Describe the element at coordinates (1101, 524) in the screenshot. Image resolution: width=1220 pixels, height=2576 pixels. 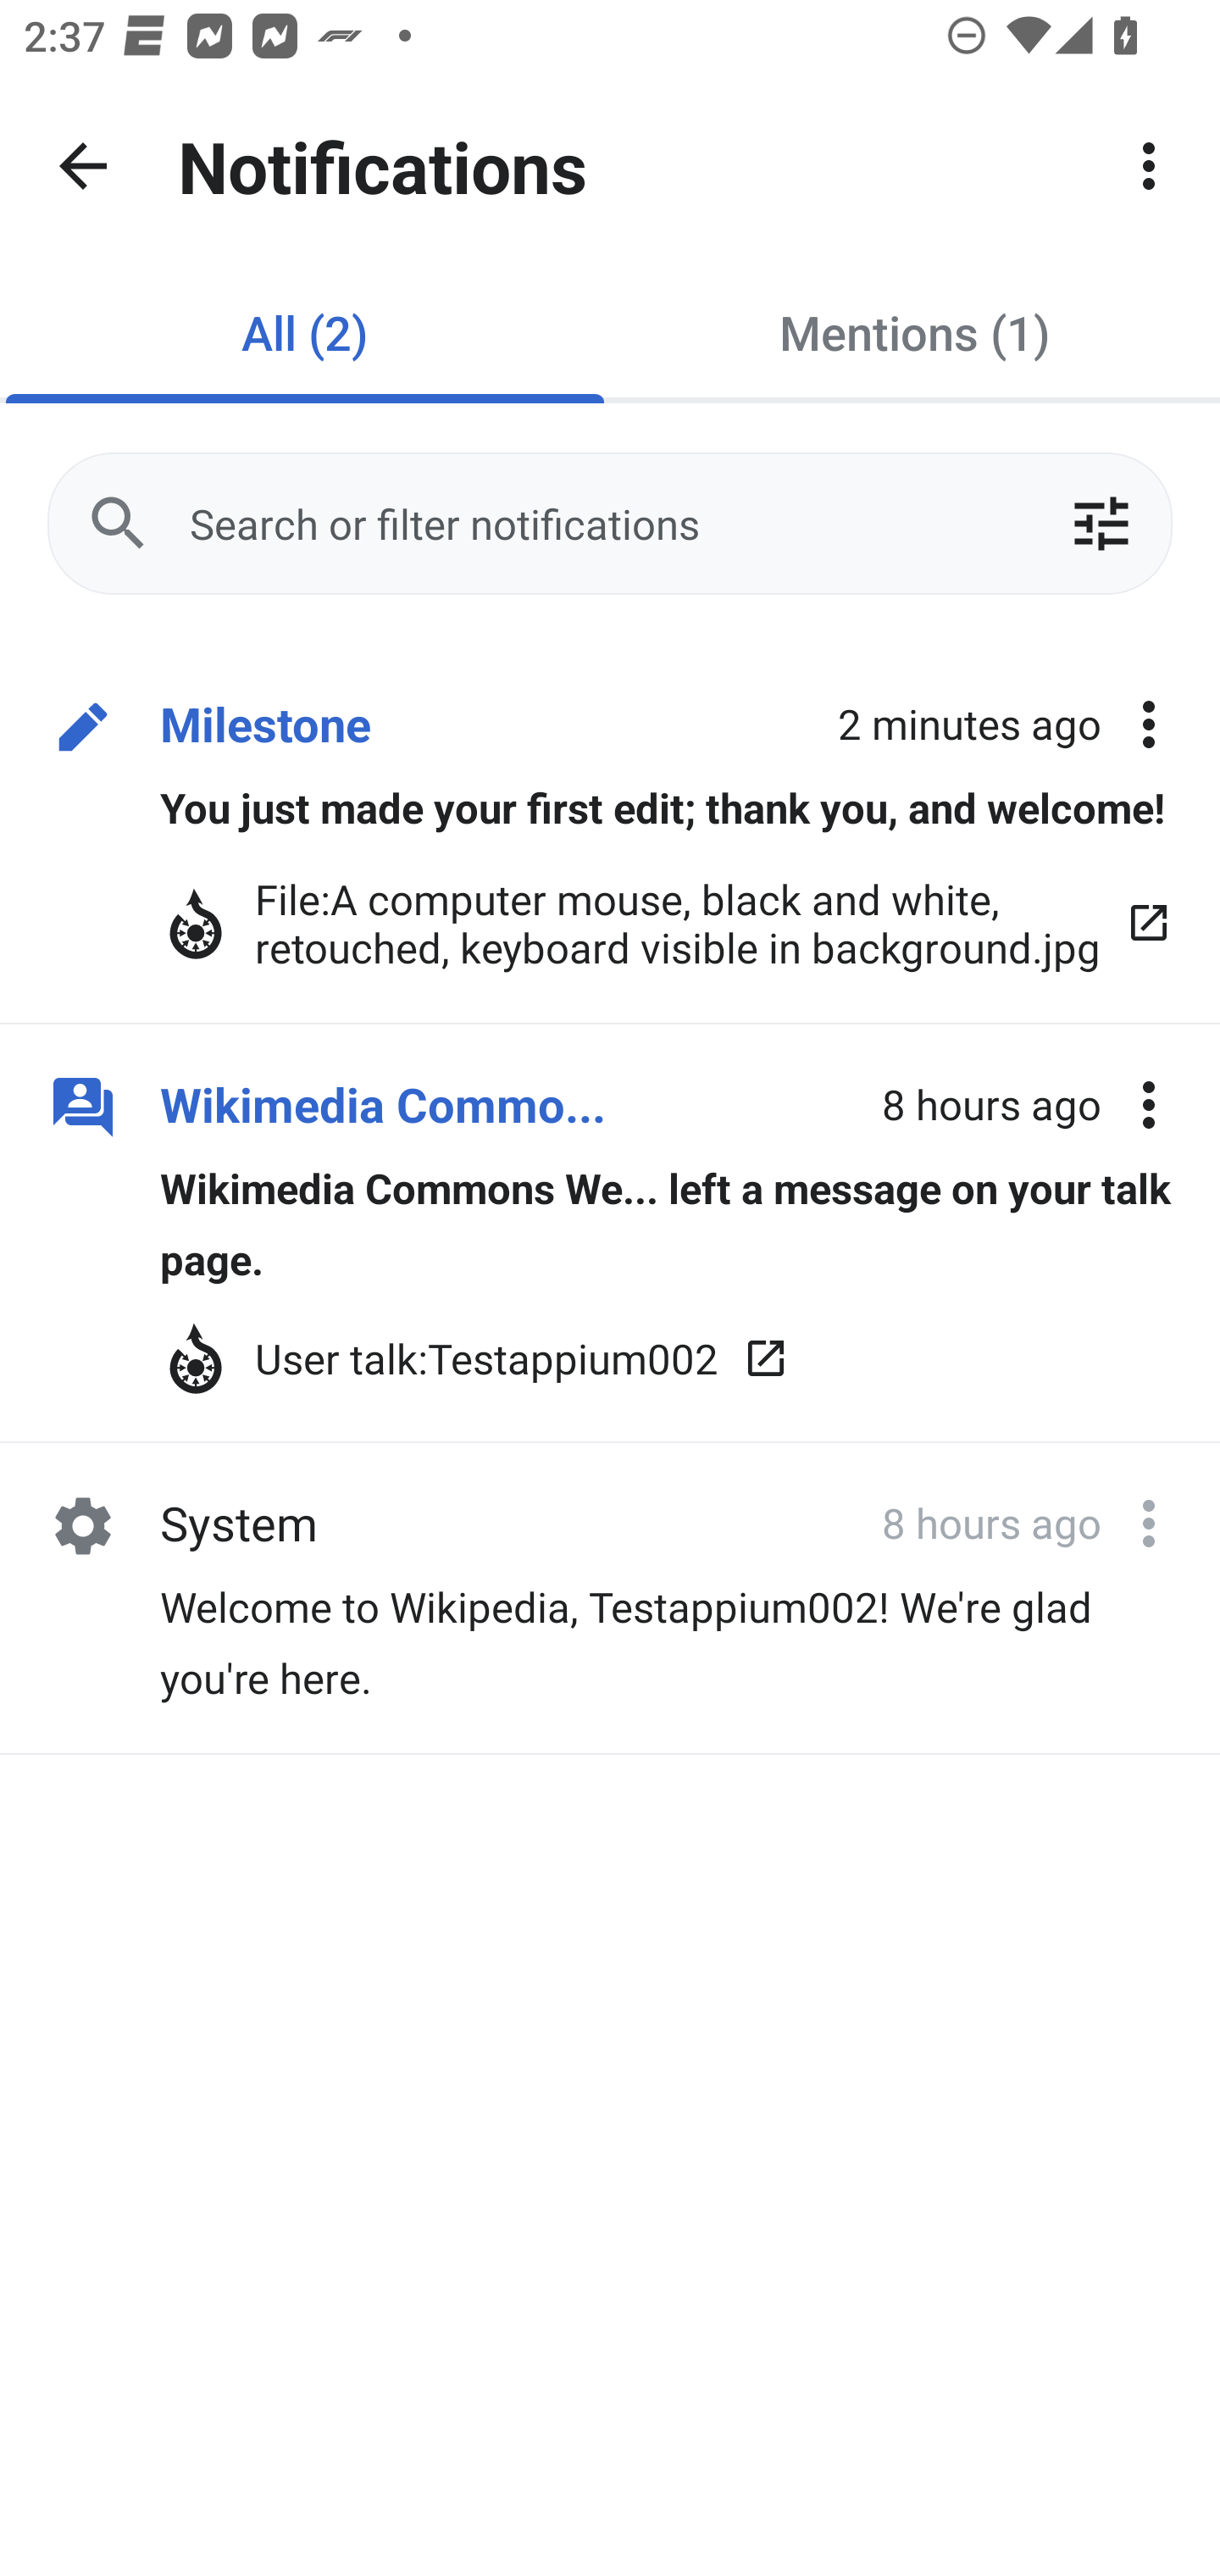
I see `Notification filter` at that location.